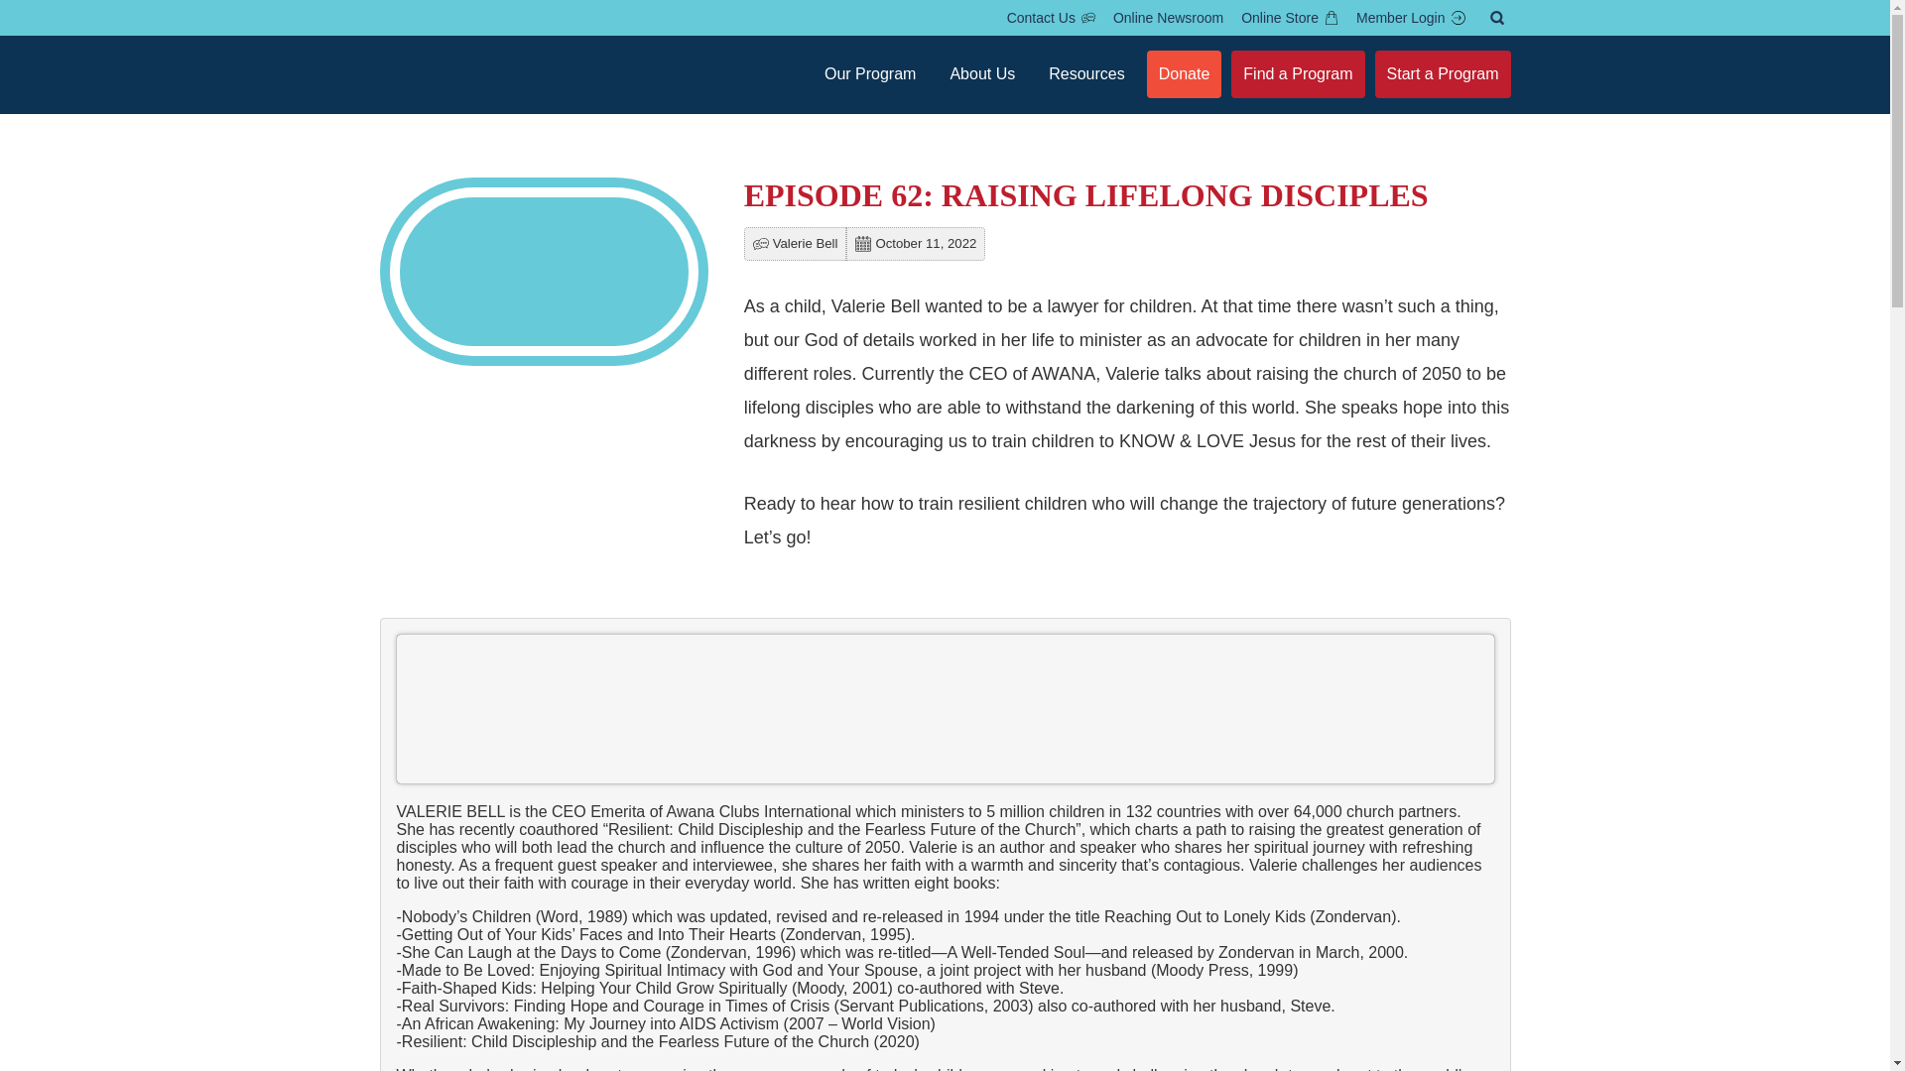 This screenshot has height=1071, width=1905. What do you see at coordinates (870, 73) in the screenshot?
I see `Follow text link to Our Program page` at bounding box center [870, 73].